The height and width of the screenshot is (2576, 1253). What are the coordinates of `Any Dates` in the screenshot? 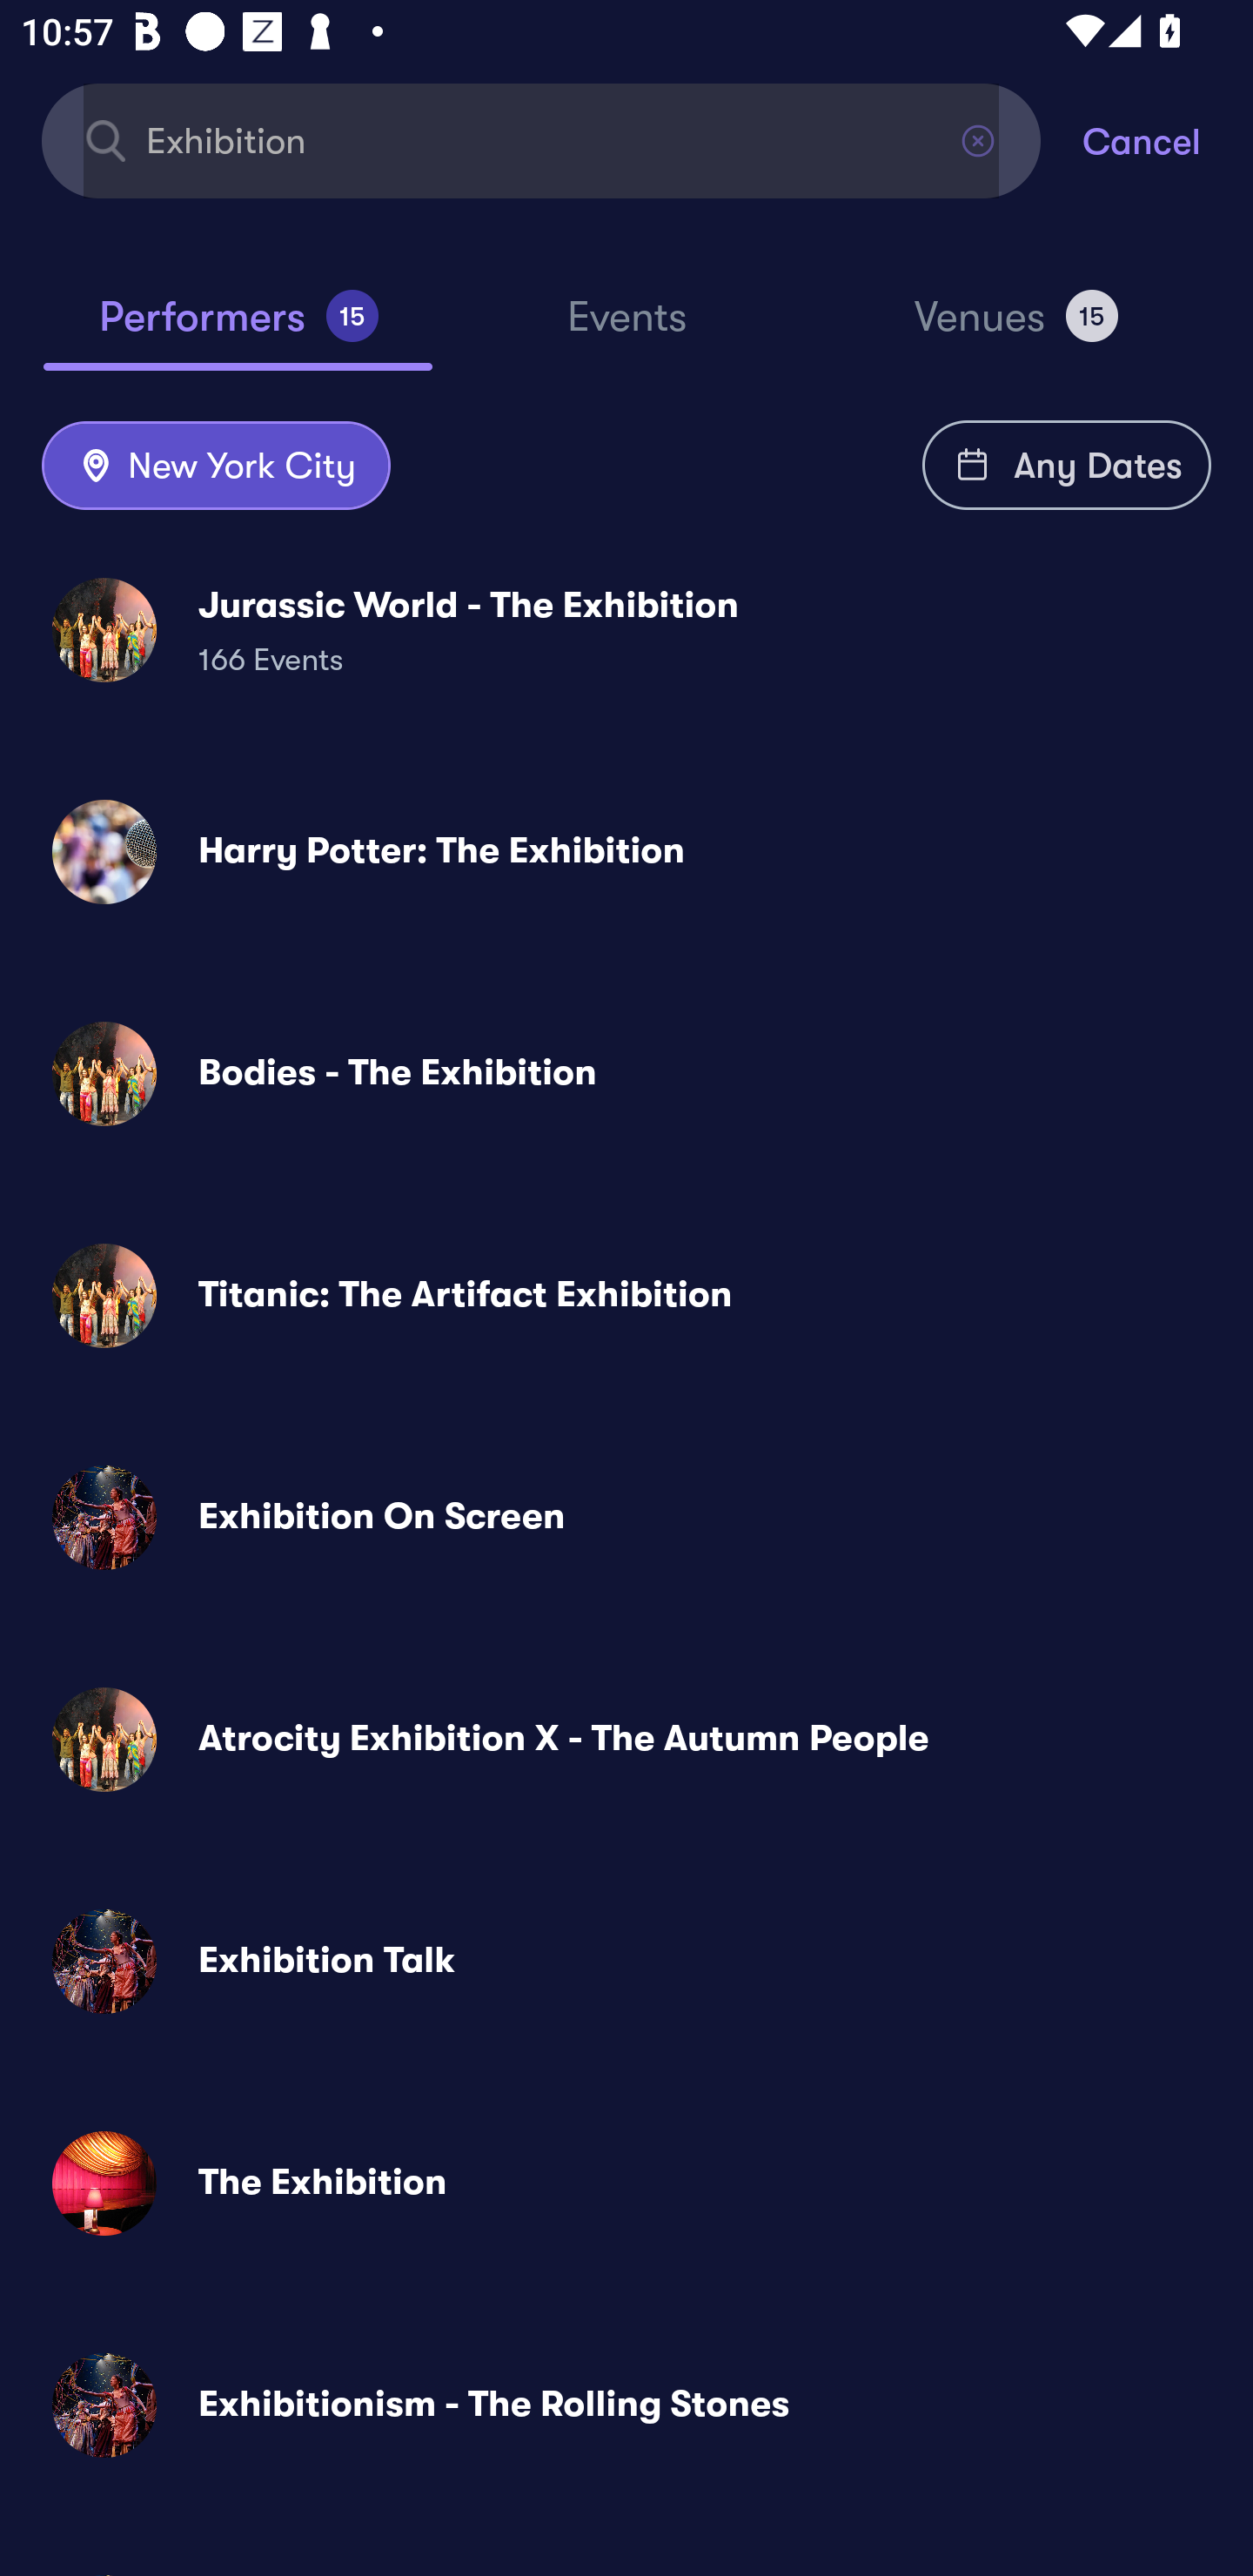 It's located at (1067, 465).